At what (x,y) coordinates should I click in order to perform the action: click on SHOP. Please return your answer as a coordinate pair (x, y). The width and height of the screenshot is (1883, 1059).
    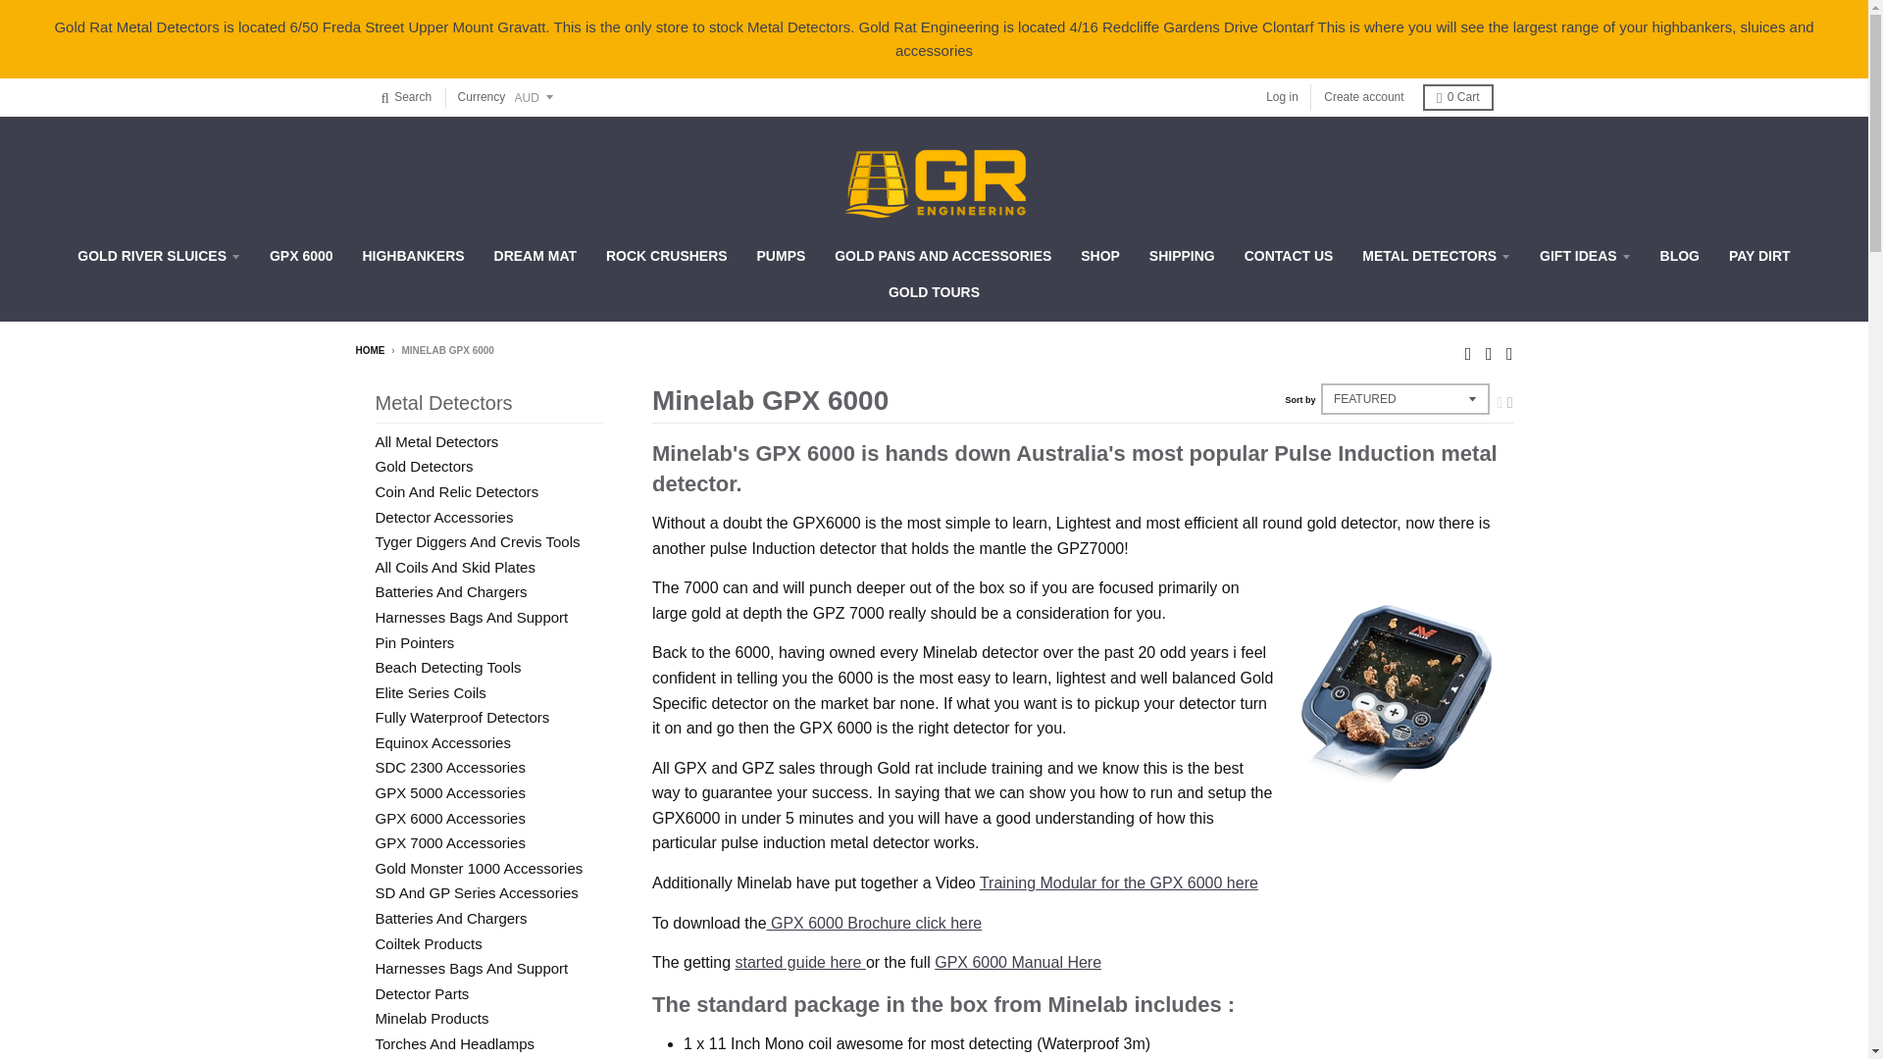
    Looking at the image, I should click on (1100, 255).